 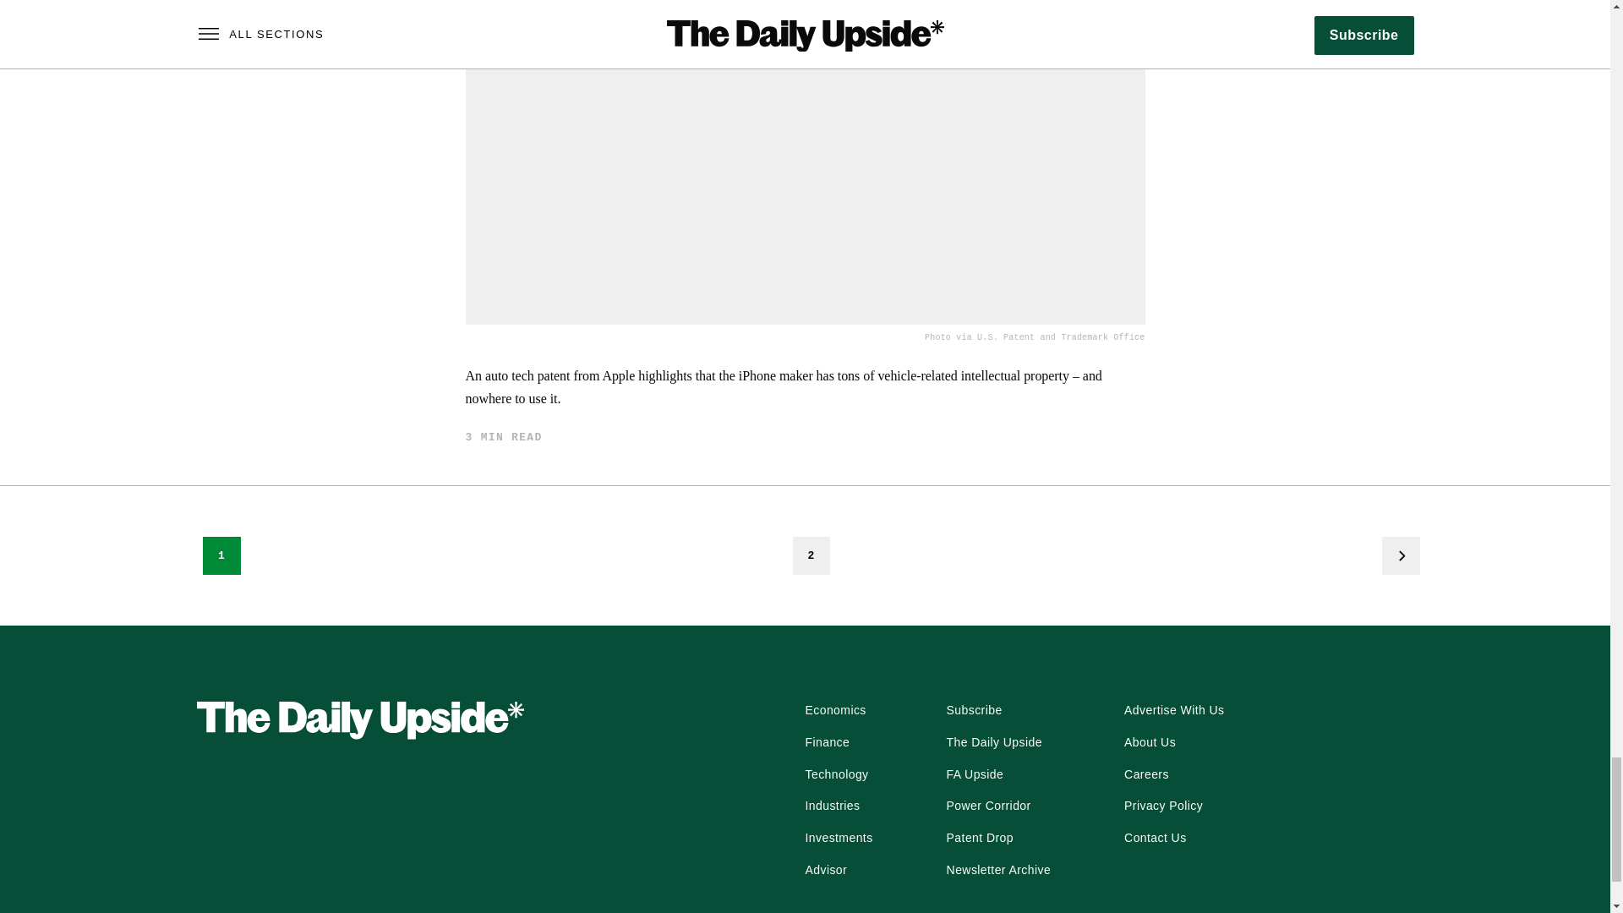 I want to click on Advisor articles, so click(x=826, y=871).